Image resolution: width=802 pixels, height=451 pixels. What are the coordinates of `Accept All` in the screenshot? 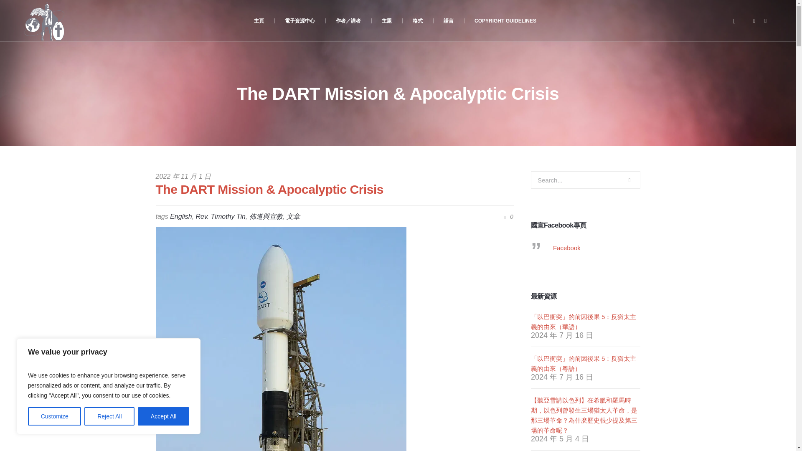 It's located at (164, 416).